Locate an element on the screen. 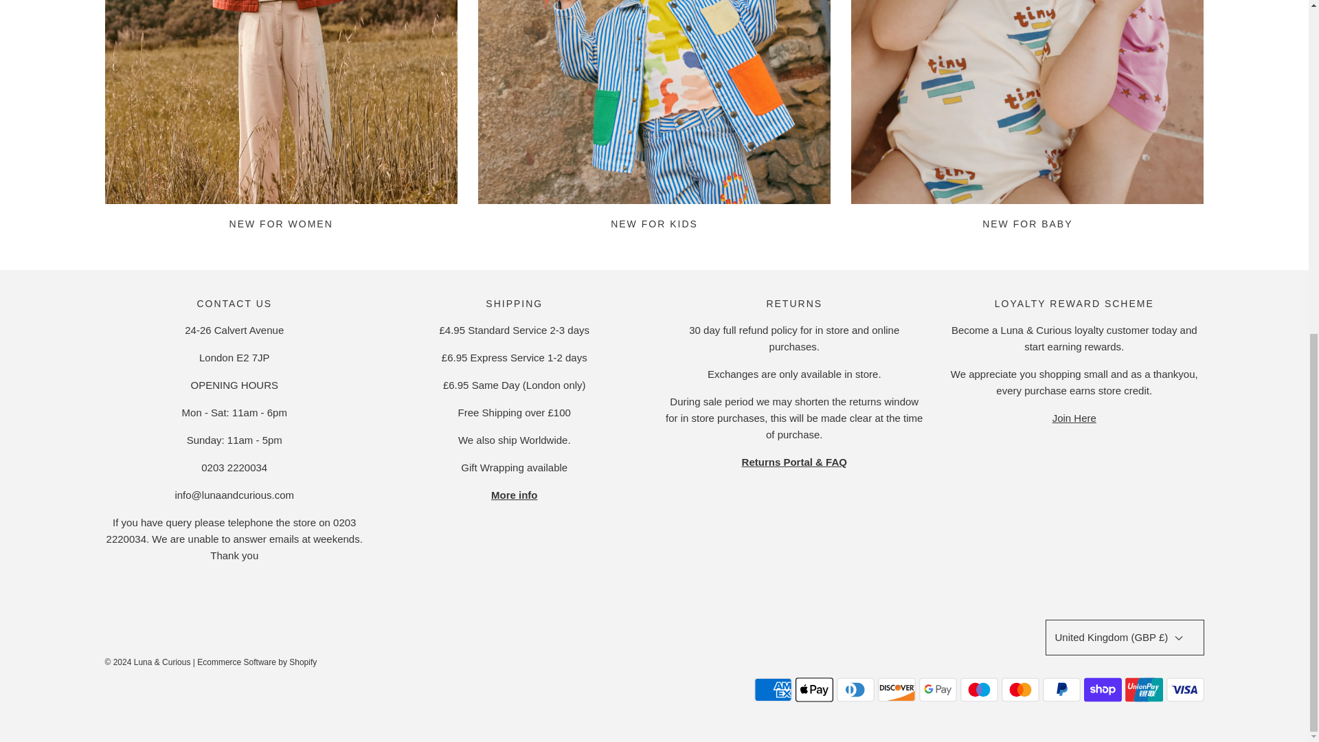 This screenshot has width=1319, height=742. Returns is located at coordinates (794, 462).